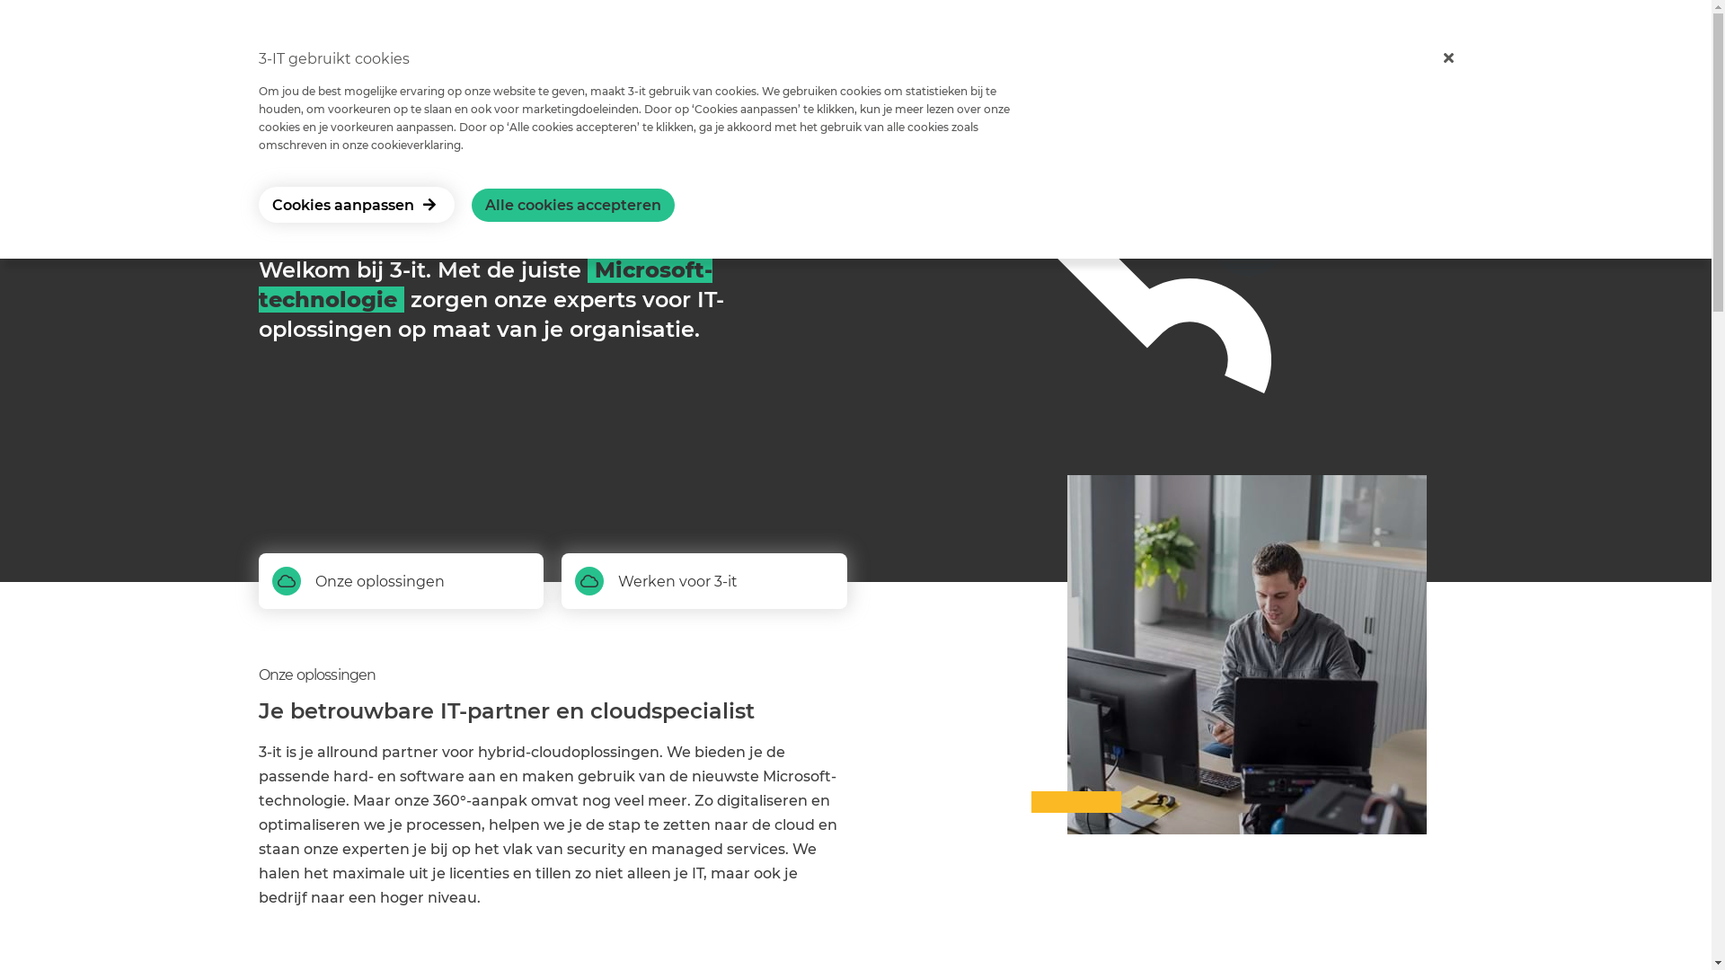  Describe the element at coordinates (379, 582) in the screenshot. I see `Onze oplossingen` at that location.